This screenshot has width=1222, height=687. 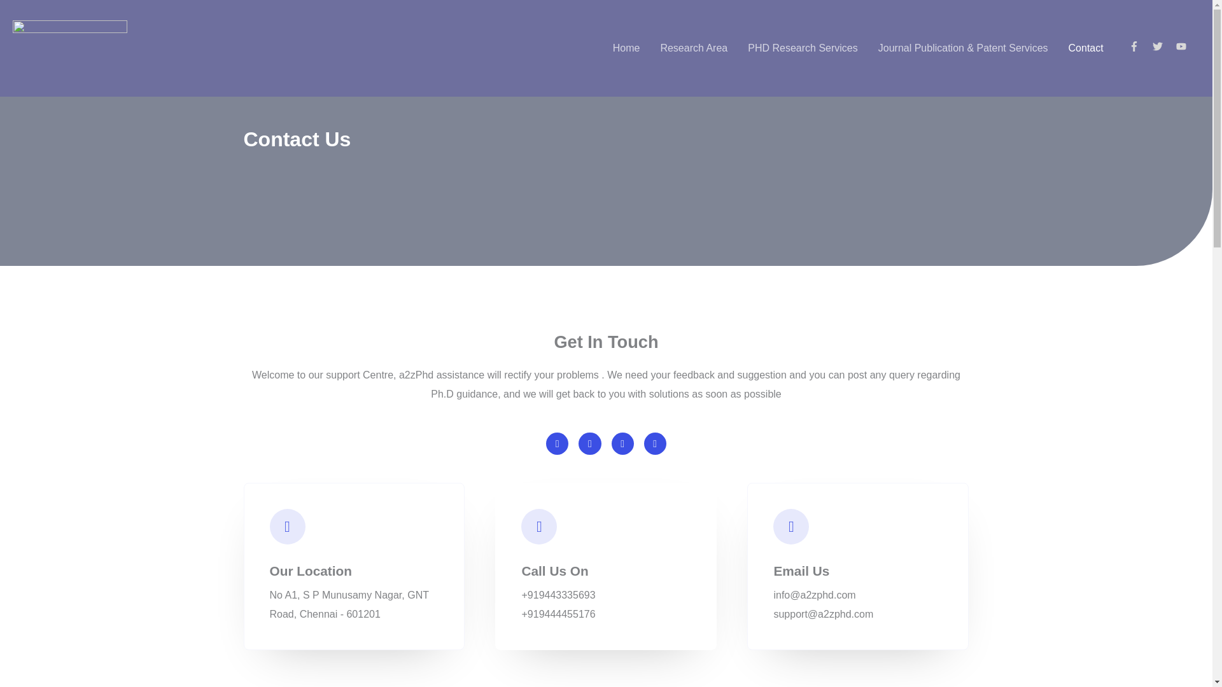 I want to click on Research Area, so click(x=694, y=48).